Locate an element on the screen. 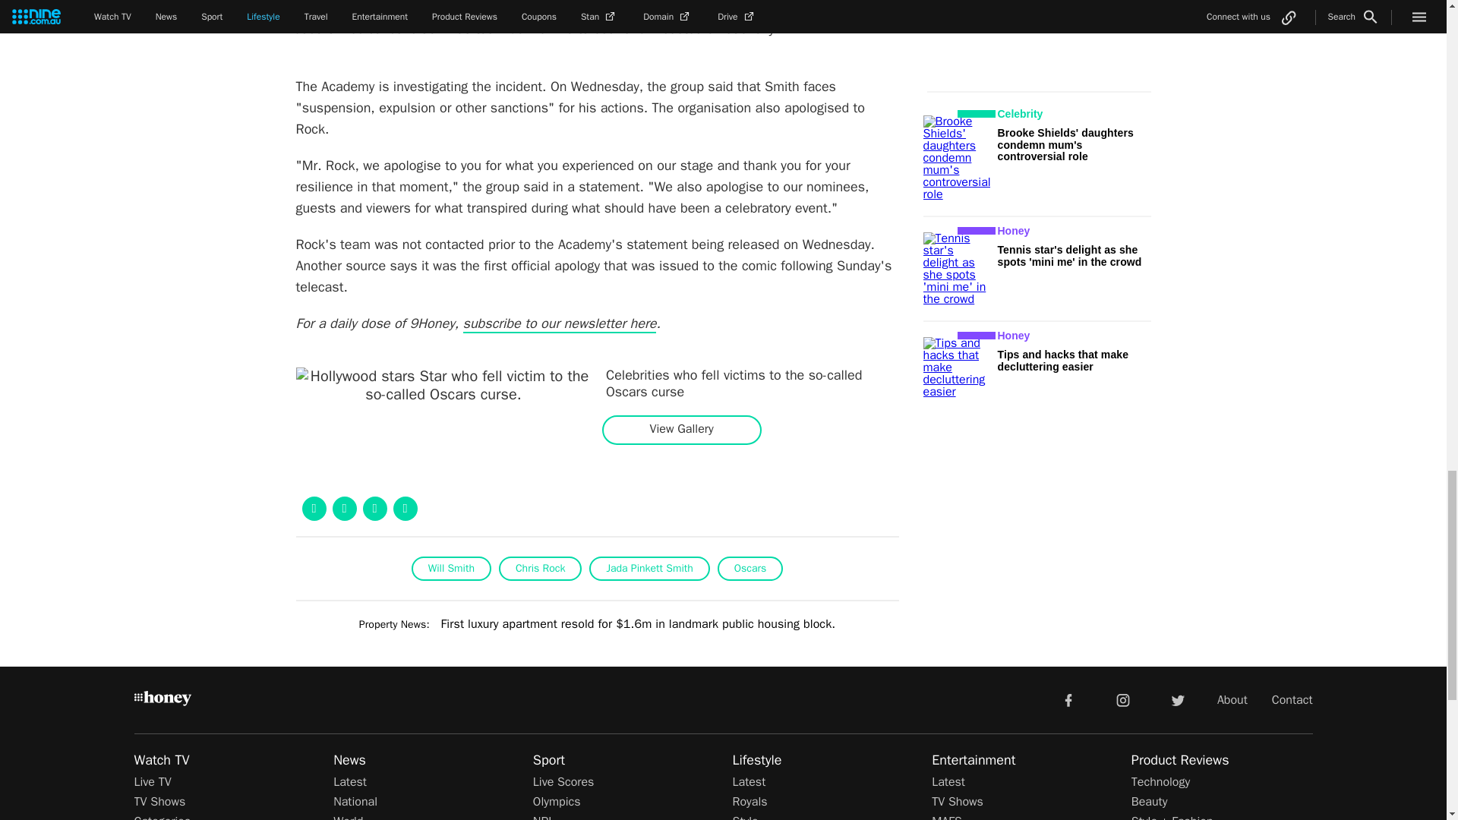 This screenshot has width=1458, height=820. subscribe to our newsletter here is located at coordinates (560, 323).